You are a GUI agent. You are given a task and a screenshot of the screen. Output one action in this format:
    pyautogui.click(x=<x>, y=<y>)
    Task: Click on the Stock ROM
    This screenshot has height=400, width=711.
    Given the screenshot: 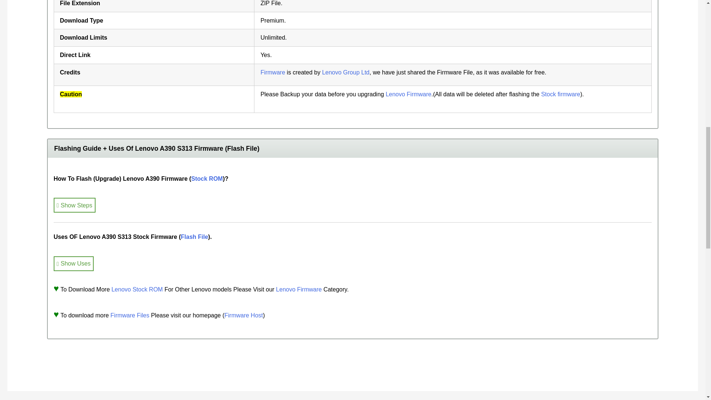 What is the action you would take?
    pyautogui.click(x=207, y=179)
    